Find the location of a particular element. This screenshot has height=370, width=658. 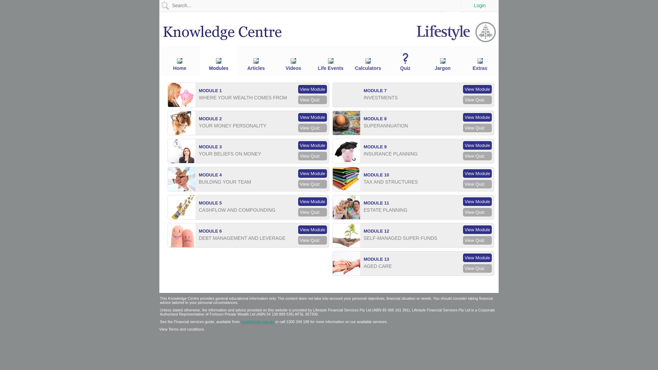

View Module is located at coordinates (313, 117).